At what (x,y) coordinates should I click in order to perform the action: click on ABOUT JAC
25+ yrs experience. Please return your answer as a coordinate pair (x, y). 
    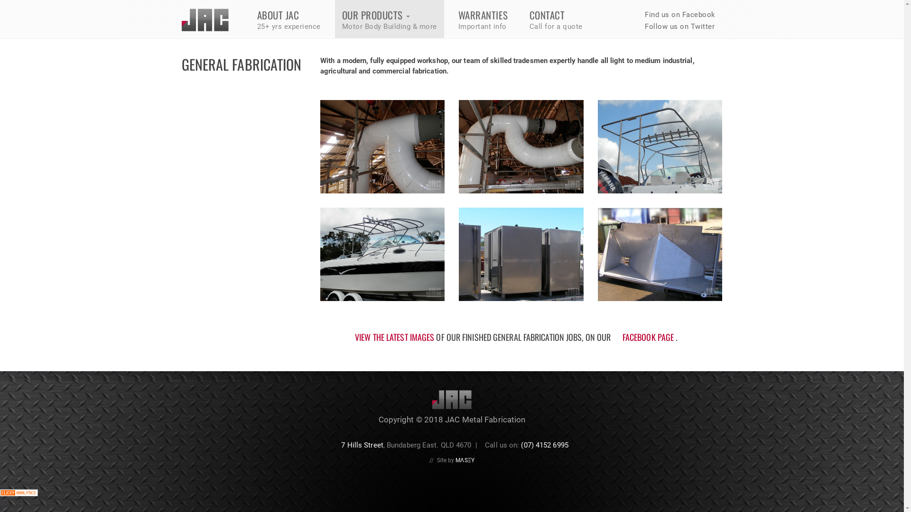
    Looking at the image, I should click on (288, 19).